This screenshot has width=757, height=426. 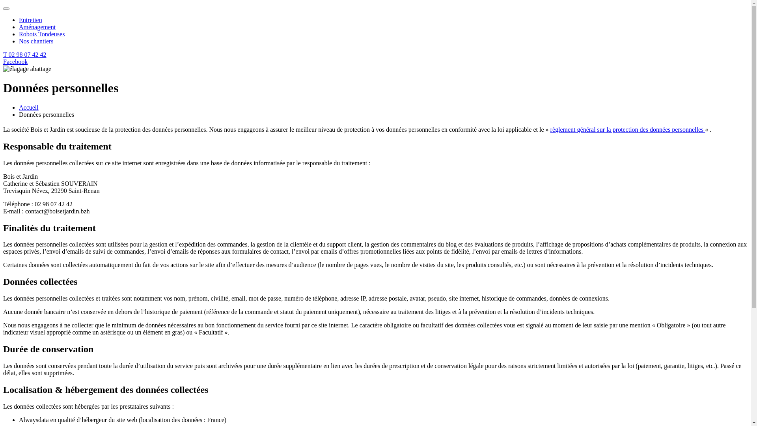 I want to click on Facebook, so click(x=15, y=62).